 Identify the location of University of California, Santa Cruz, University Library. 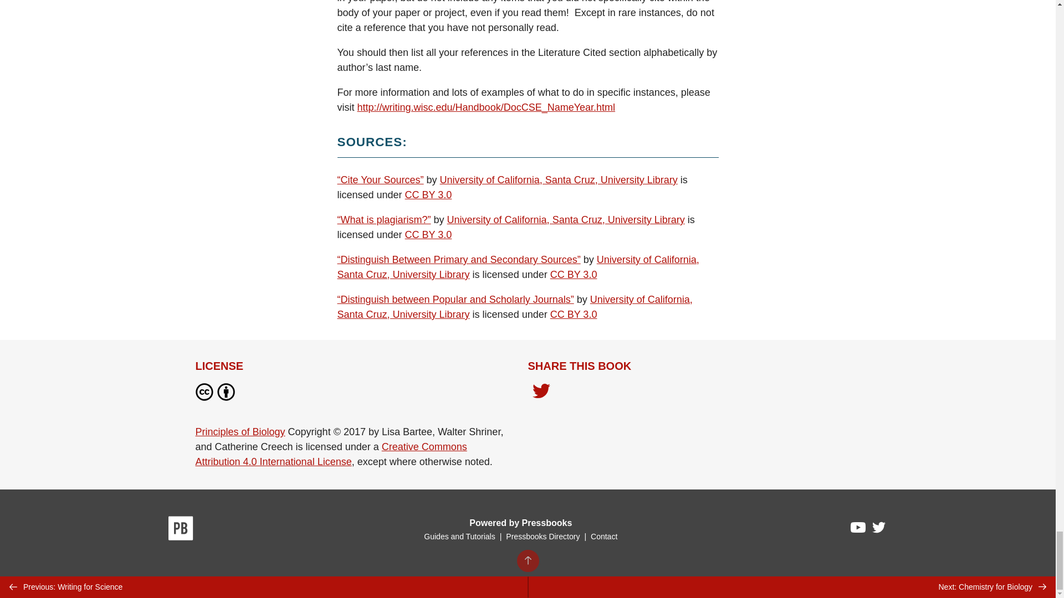
(518, 267).